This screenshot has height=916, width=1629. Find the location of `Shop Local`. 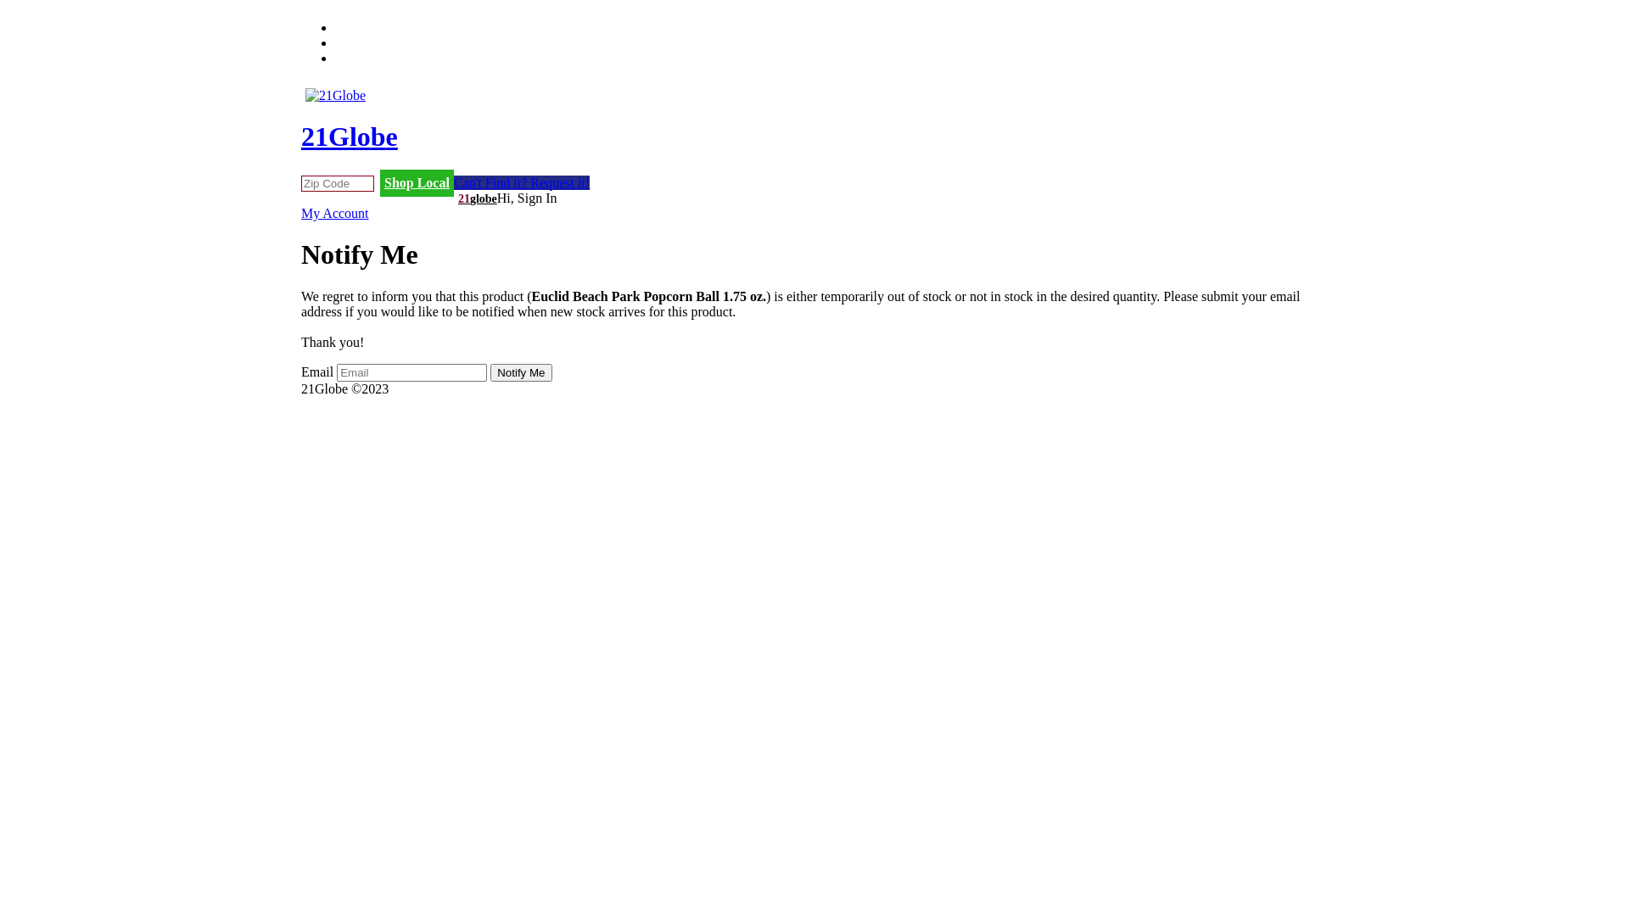

Shop Local is located at coordinates (417, 183).